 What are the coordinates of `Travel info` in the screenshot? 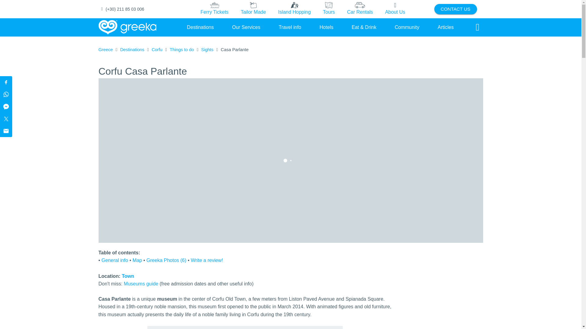 It's located at (290, 27).